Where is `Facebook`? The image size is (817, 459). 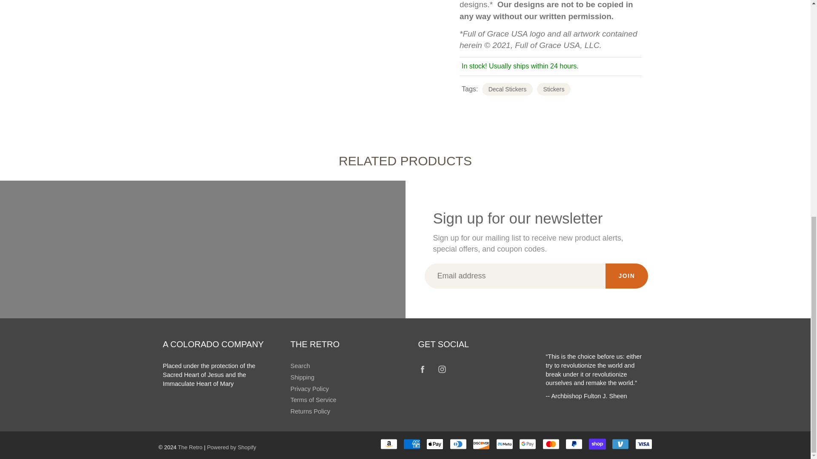
Facebook is located at coordinates (423, 369).